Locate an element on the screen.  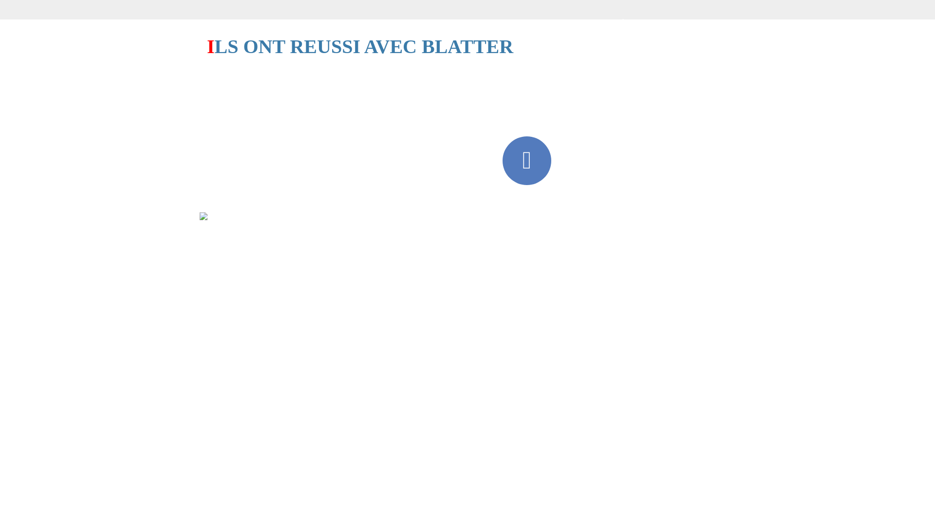
Contact is located at coordinates (243, 54).